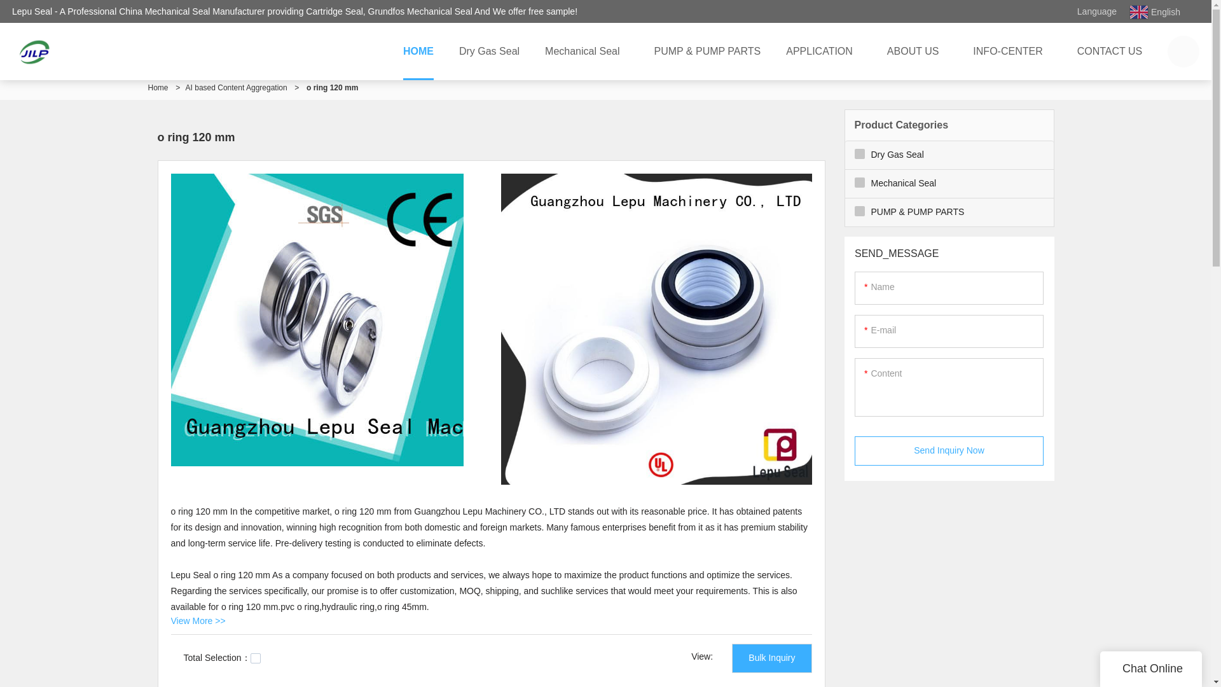 The image size is (1221, 687). I want to click on HOME, so click(418, 51).